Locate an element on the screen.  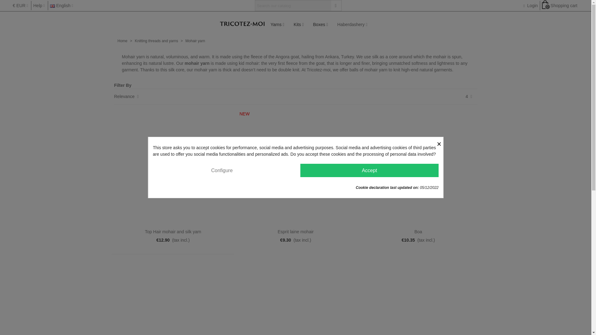
Login is located at coordinates (530, 6).